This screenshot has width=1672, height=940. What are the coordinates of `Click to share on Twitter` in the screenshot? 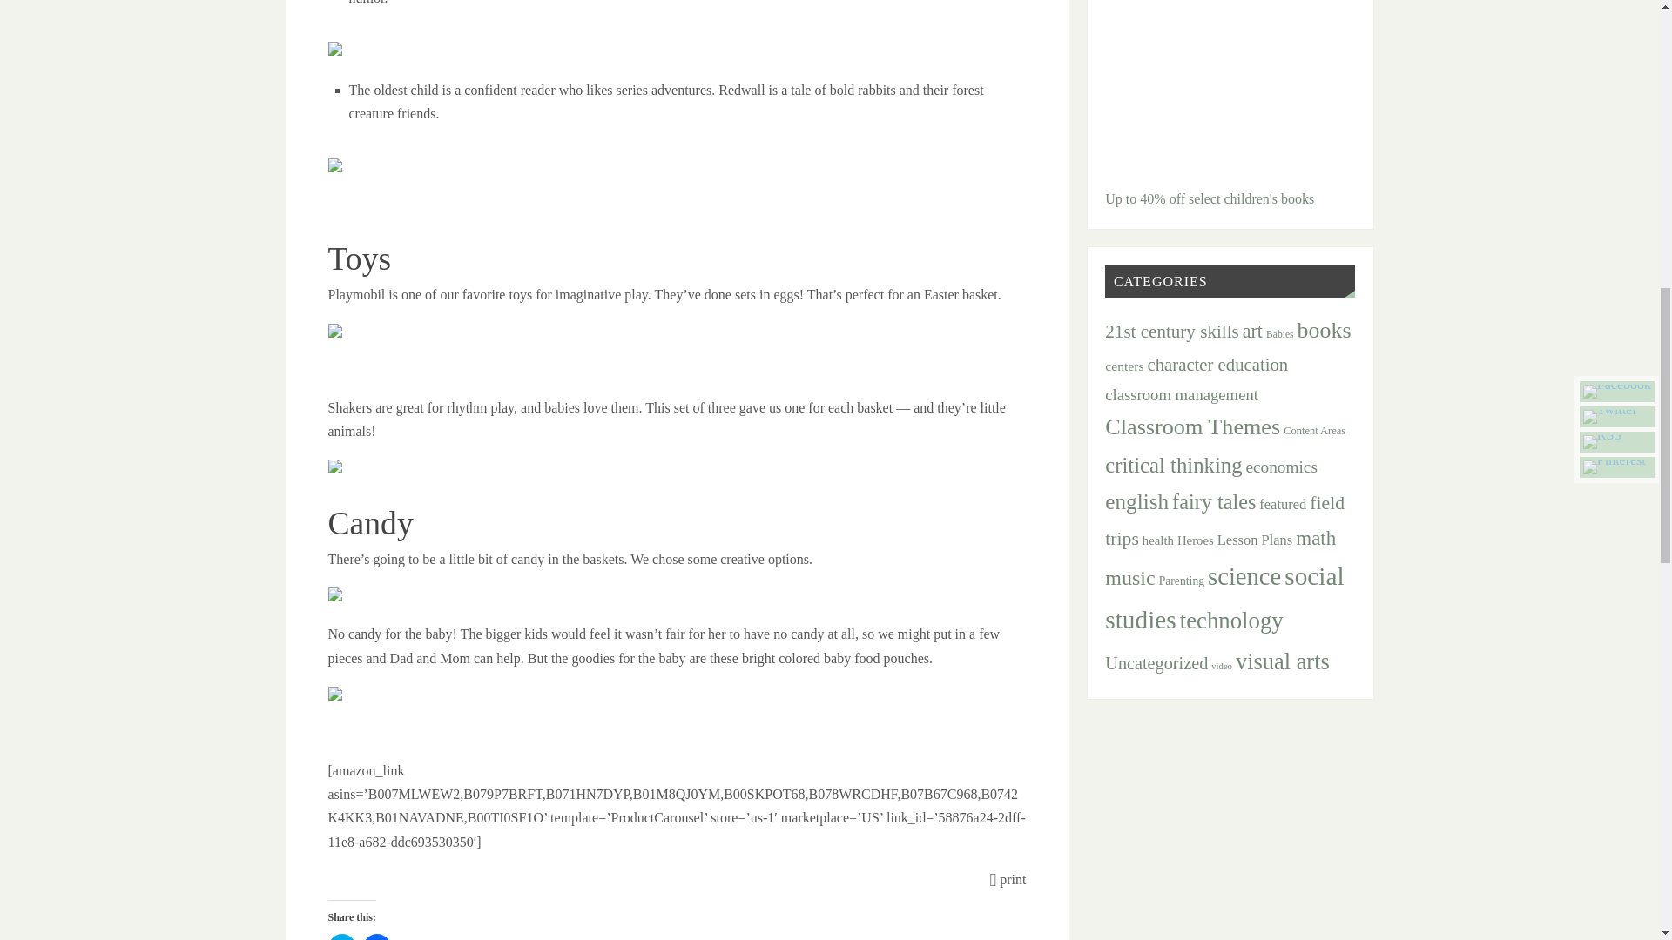 It's located at (341, 937).